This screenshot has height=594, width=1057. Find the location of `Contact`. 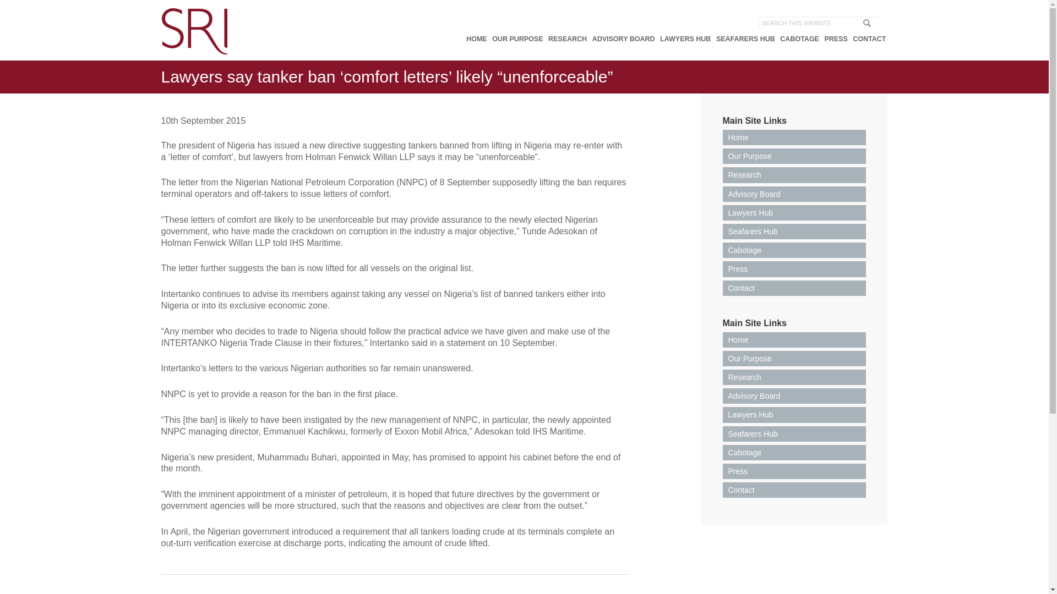

Contact is located at coordinates (794, 288).